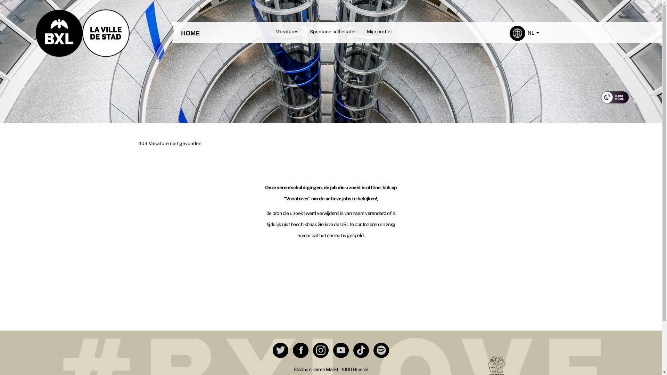 This screenshot has height=375, width=667. What do you see at coordinates (333, 32) in the screenshot?
I see `Spontane sollicitatie` at bounding box center [333, 32].